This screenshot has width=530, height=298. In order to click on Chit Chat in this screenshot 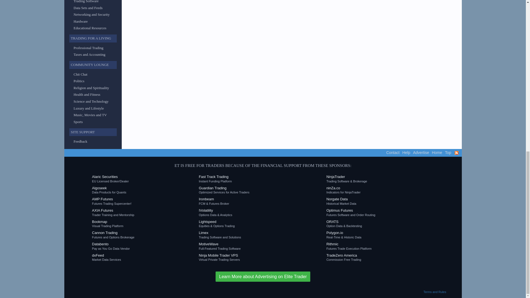, I will do `click(80, 74)`.